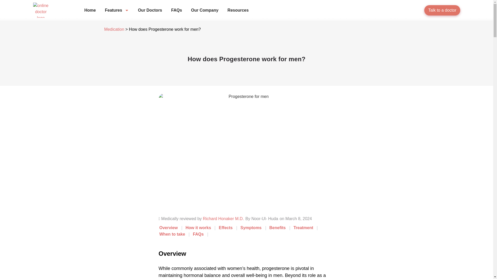 Image resolution: width=497 pixels, height=279 pixels. What do you see at coordinates (303, 227) in the screenshot?
I see `Treatment` at bounding box center [303, 227].